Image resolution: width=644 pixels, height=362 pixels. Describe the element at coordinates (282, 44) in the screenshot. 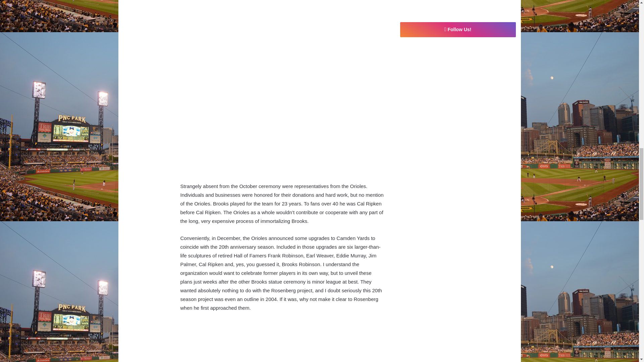

I see `Advertisement` at that location.